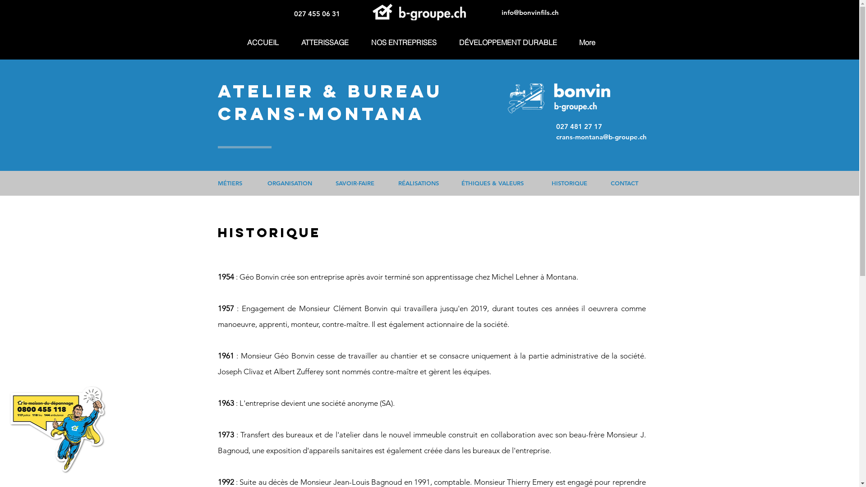 The image size is (866, 487). What do you see at coordinates (357, 183) in the screenshot?
I see `SAVOIR-FAIRE` at bounding box center [357, 183].